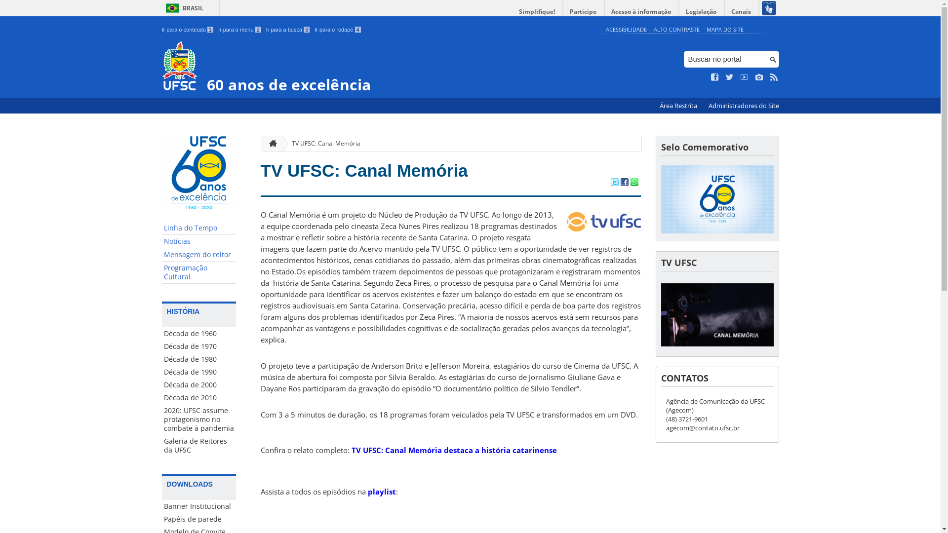 This screenshot has height=533, width=948. I want to click on Compartilhar no Twitter, so click(614, 183).